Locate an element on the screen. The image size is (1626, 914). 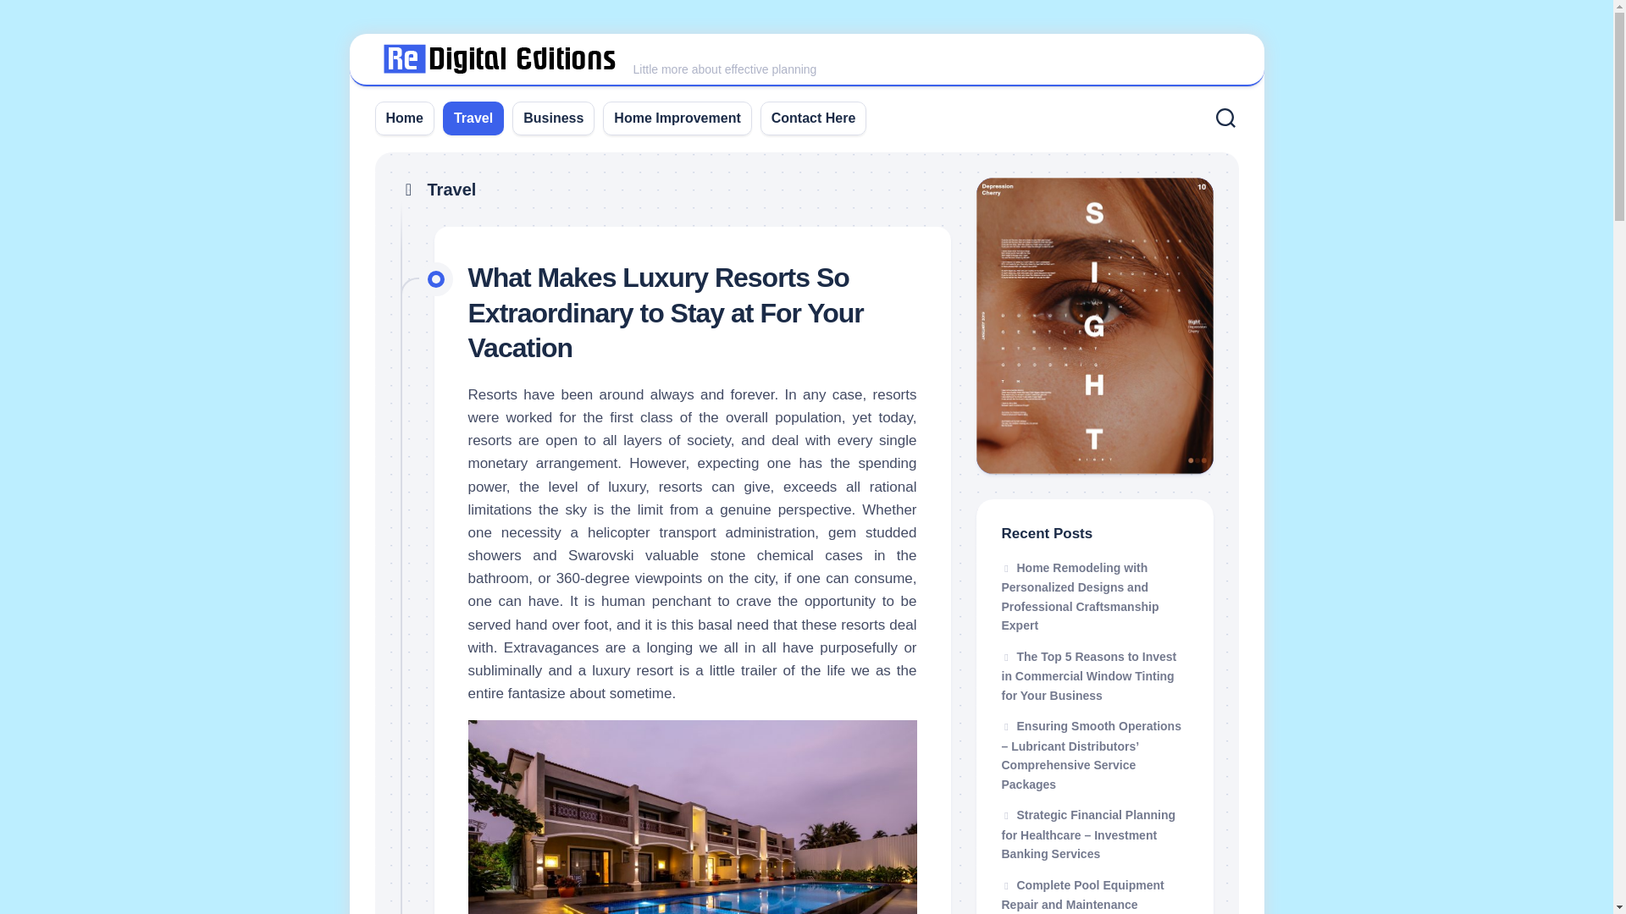
Business is located at coordinates (554, 118).